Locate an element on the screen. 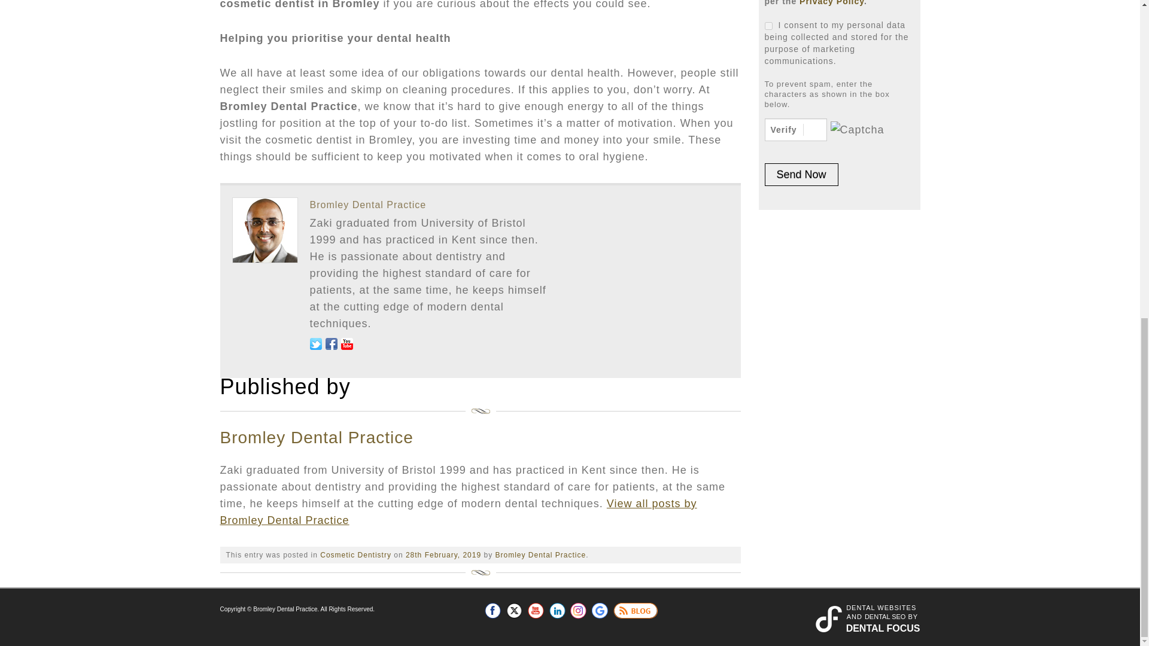  Google My Business is located at coordinates (600, 610).